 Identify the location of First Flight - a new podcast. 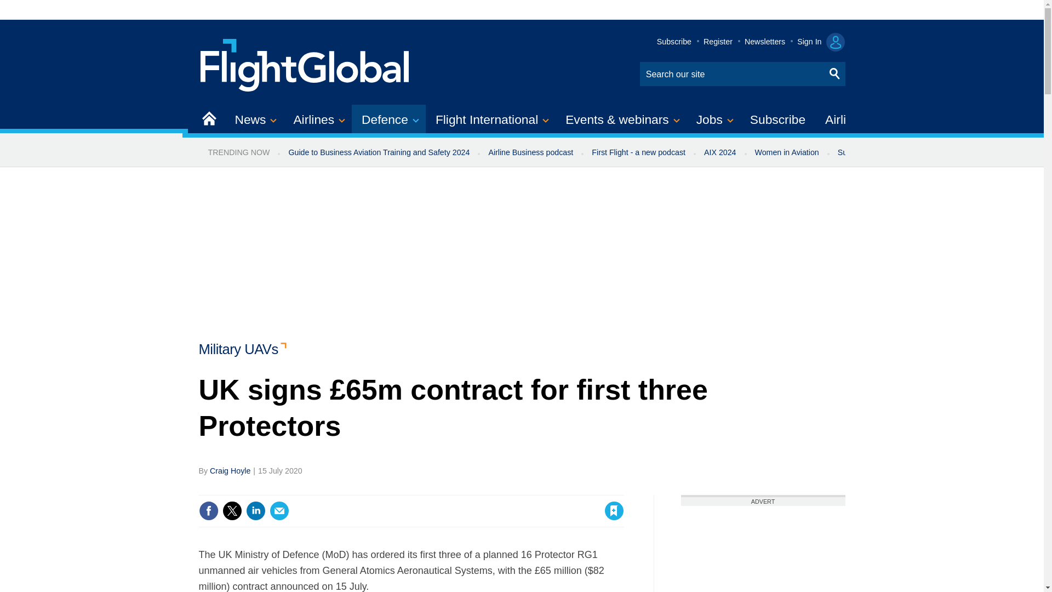
(638, 152).